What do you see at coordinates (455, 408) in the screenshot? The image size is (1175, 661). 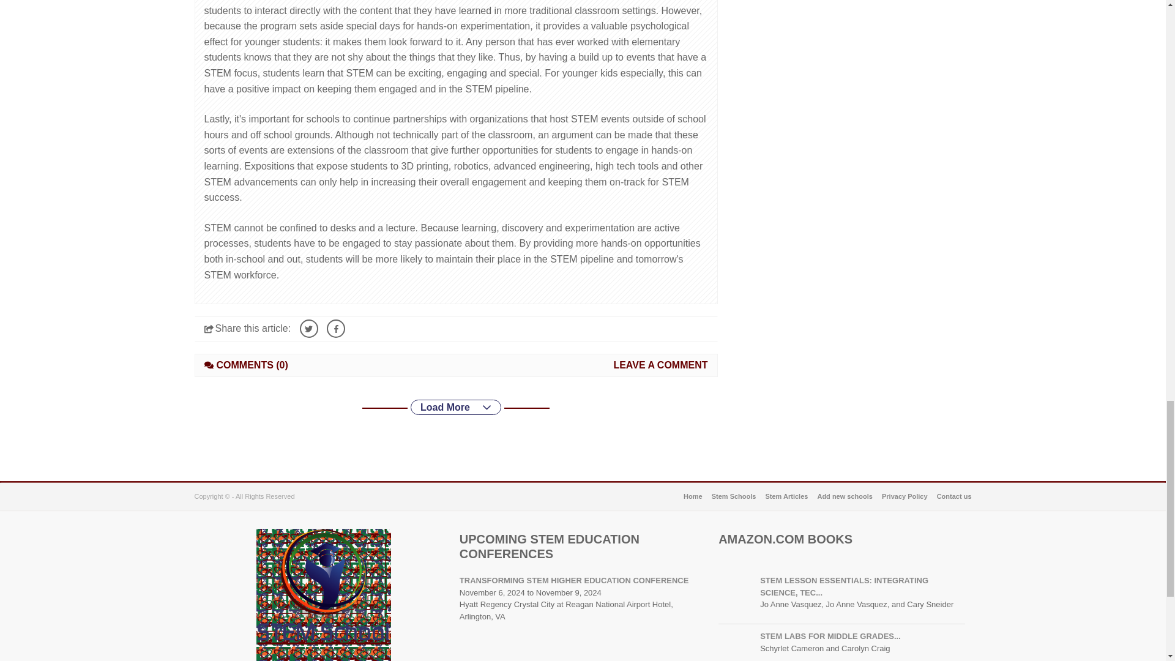 I see `Load More` at bounding box center [455, 408].